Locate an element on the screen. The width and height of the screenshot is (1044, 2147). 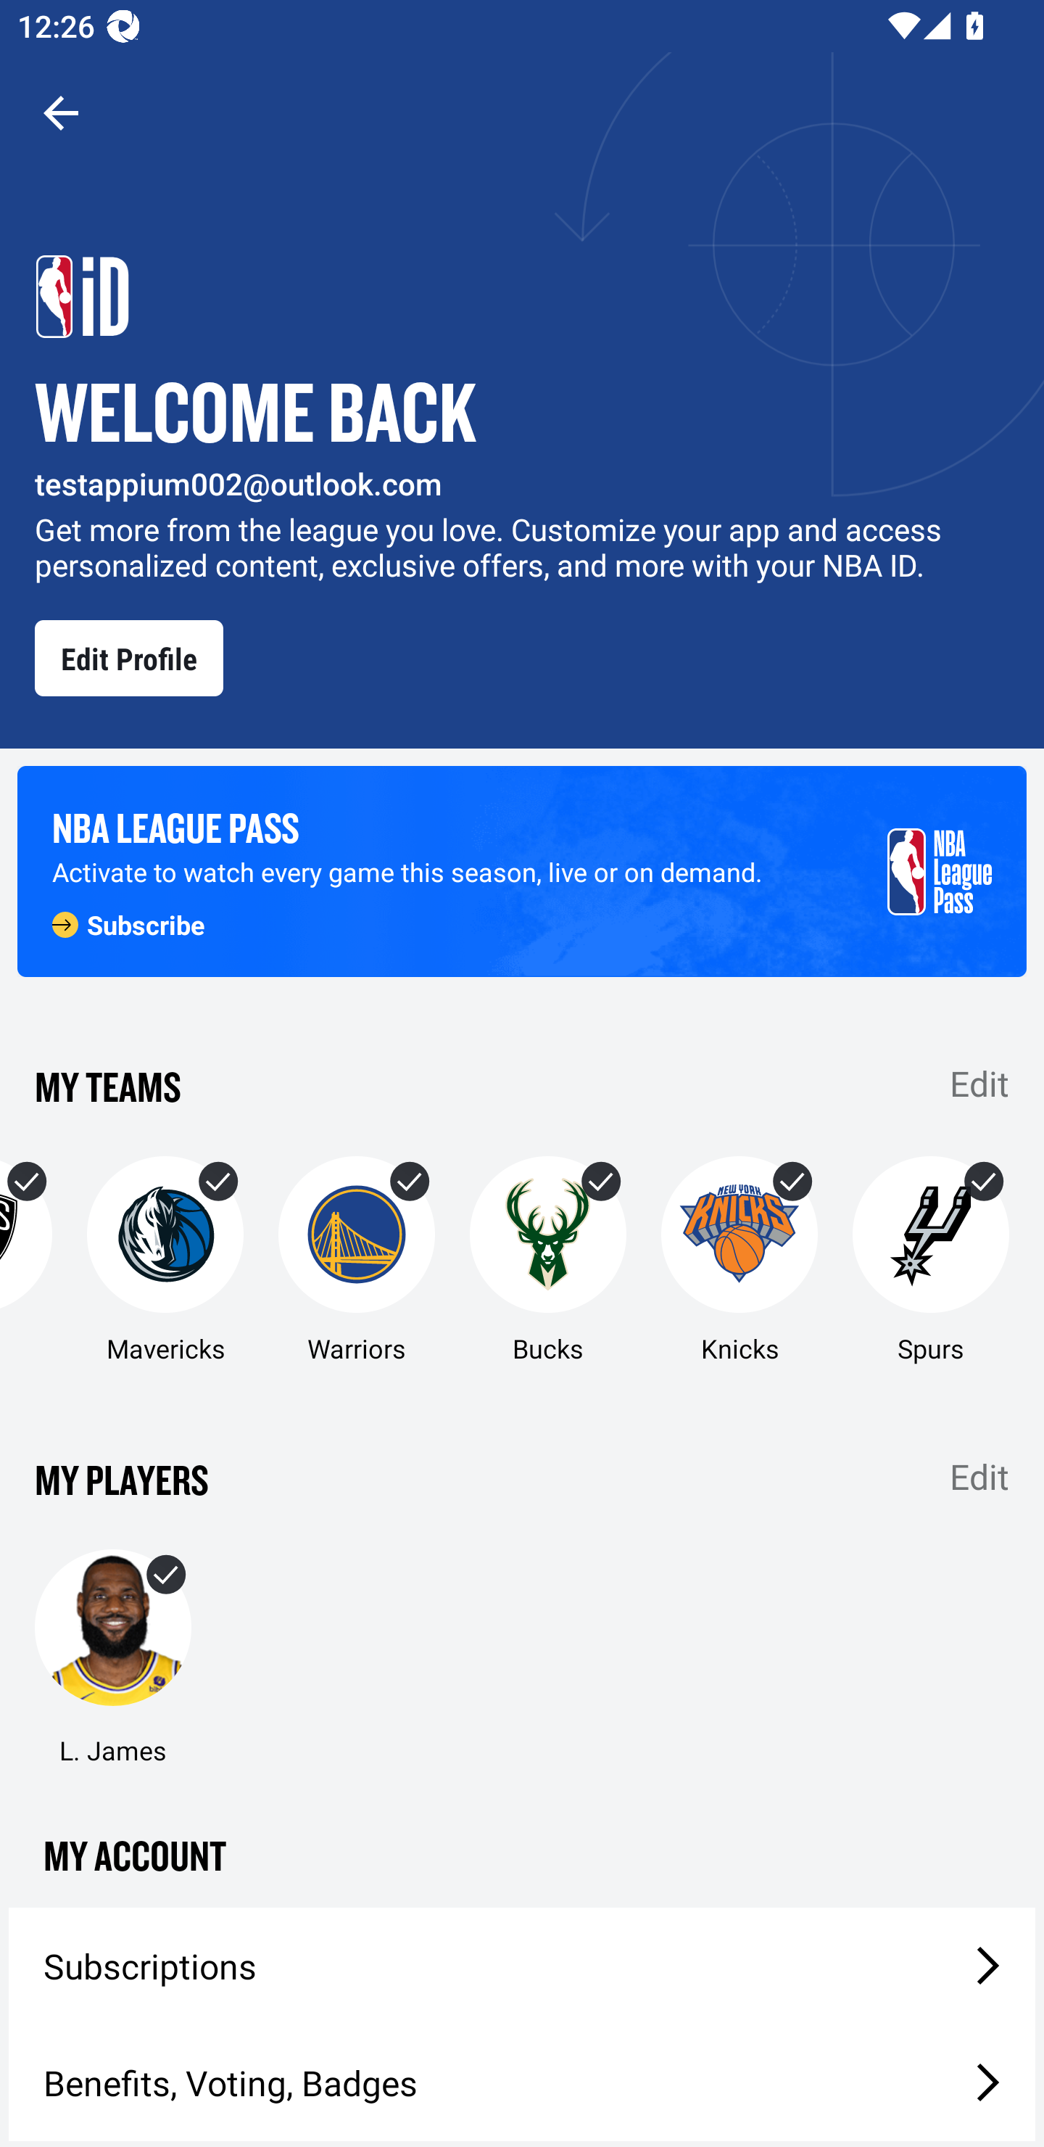
Spurs is located at coordinates (931, 1261).